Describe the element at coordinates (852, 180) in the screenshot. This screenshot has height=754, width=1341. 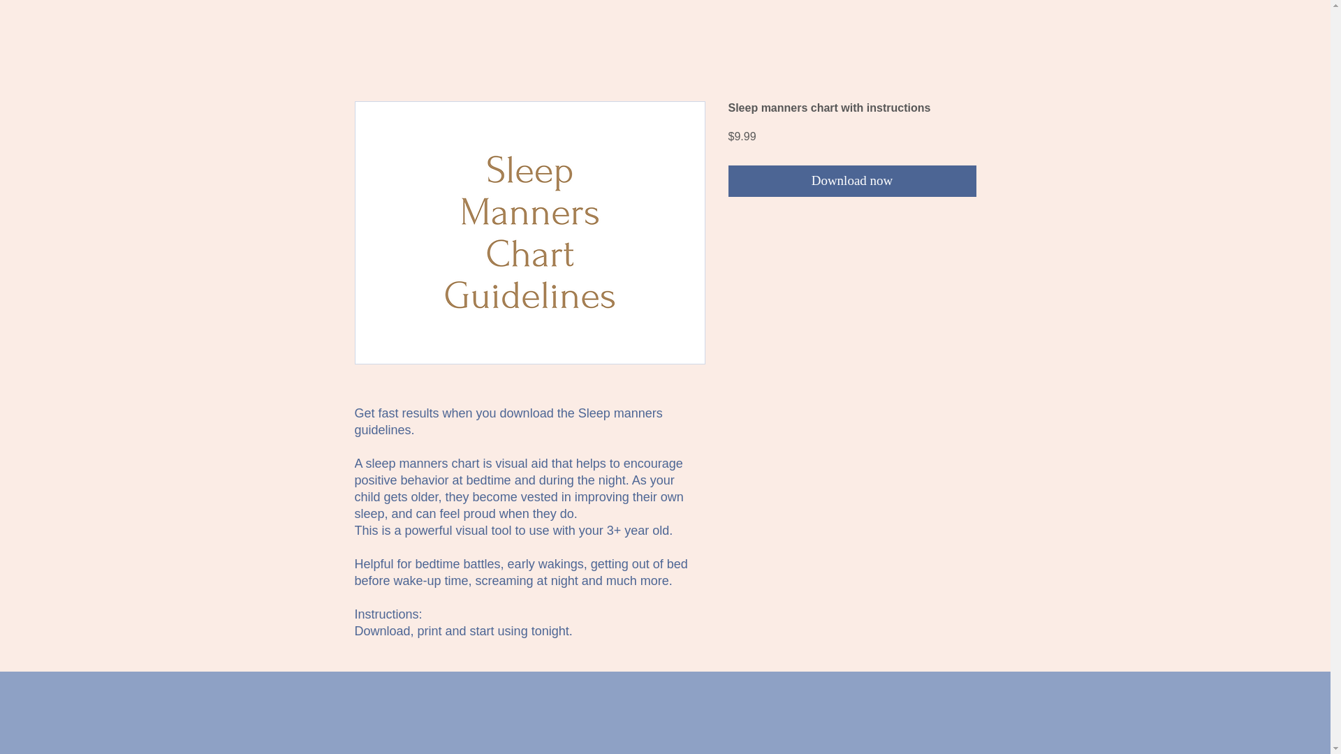
I see `Download now` at that location.